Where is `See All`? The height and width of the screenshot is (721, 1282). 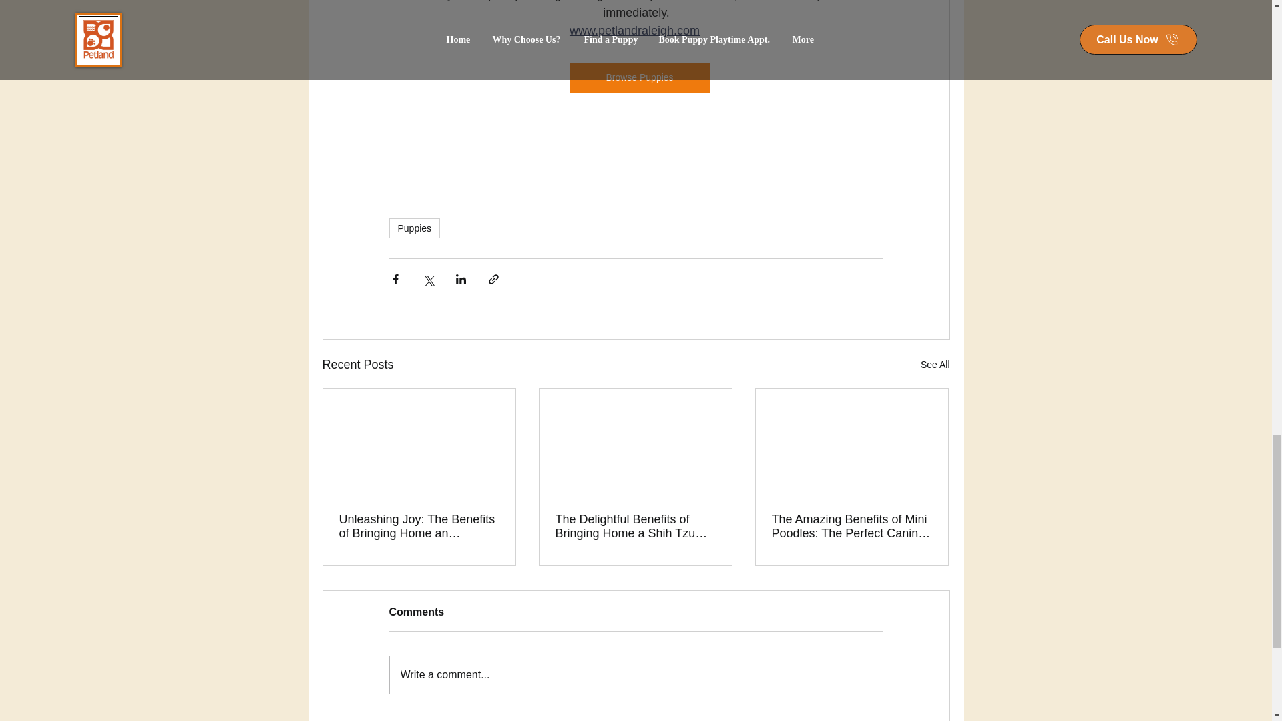 See All is located at coordinates (935, 365).